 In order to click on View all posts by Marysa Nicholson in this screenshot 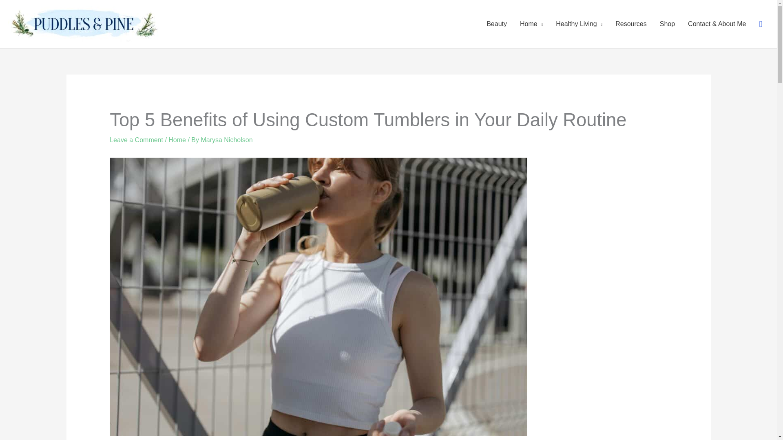, I will do `click(226, 140)`.